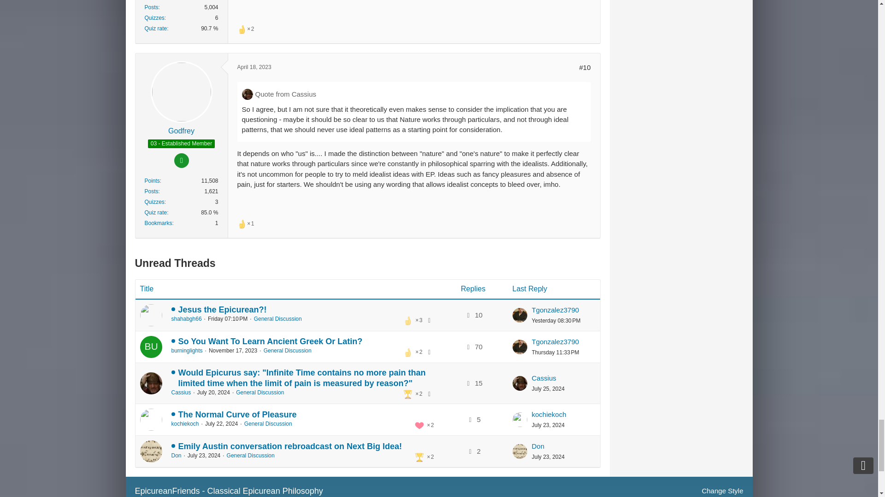 The image size is (885, 497). Describe the element at coordinates (151, 347) in the screenshot. I see `Double-Click to Mark This Thread Read` at that location.